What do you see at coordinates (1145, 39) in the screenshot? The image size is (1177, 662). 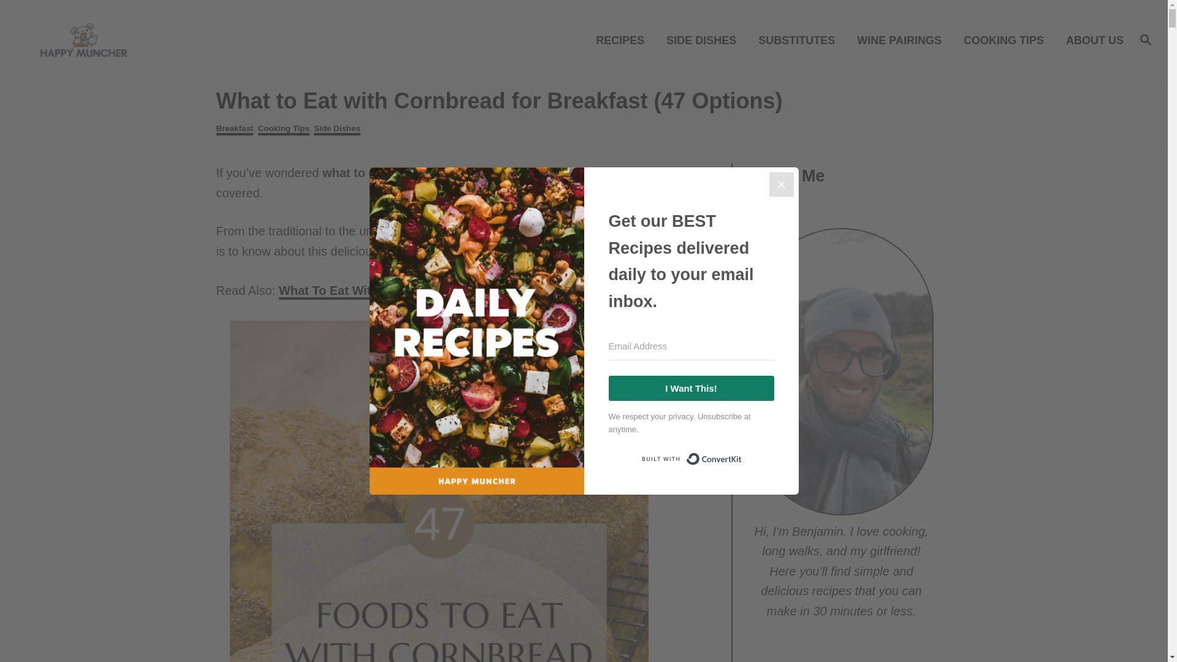 I see `Magnifying Glass` at bounding box center [1145, 39].